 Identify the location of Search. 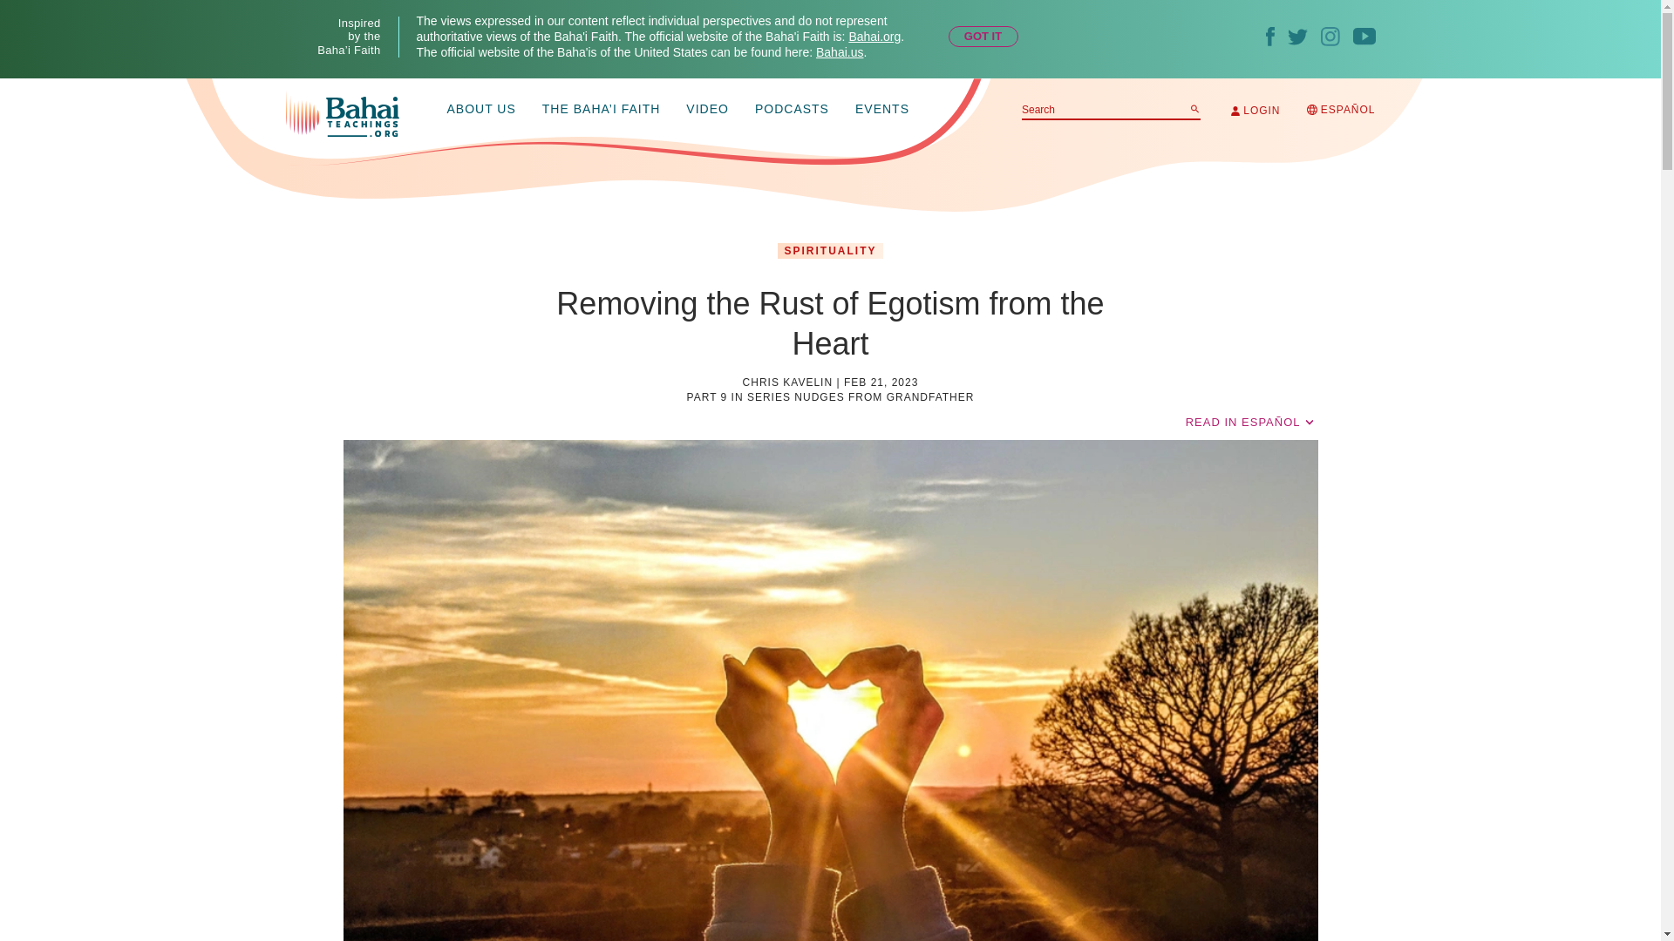
(1194, 108).